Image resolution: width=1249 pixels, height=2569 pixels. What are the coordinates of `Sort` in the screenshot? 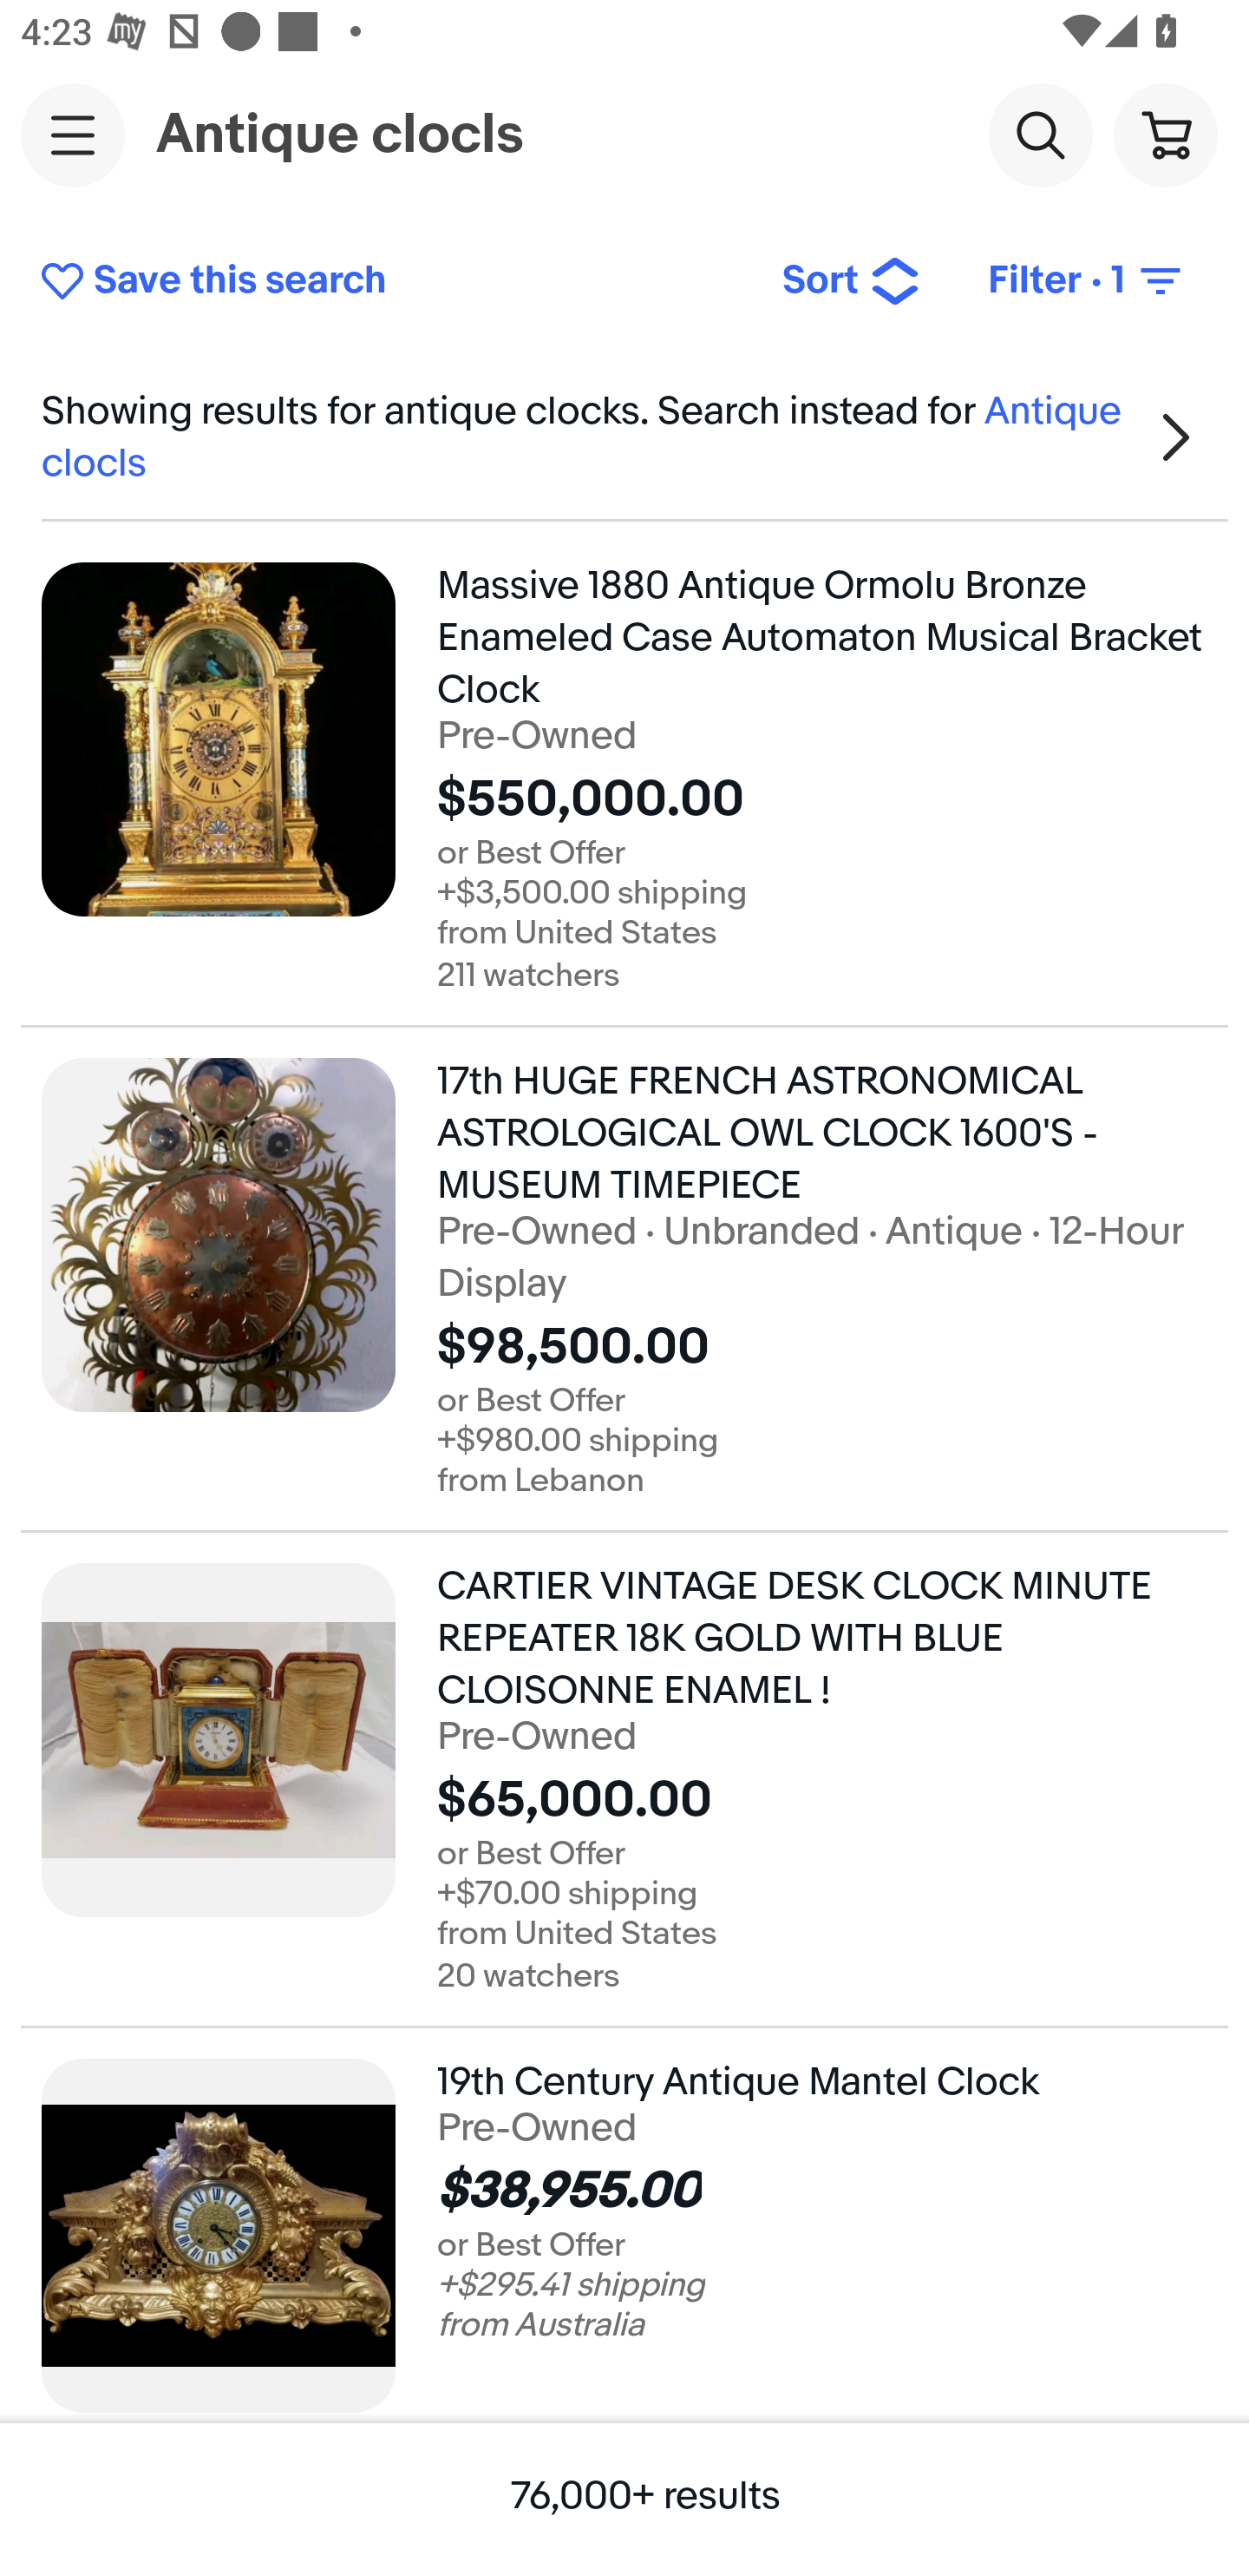 It's located at (852, 281).